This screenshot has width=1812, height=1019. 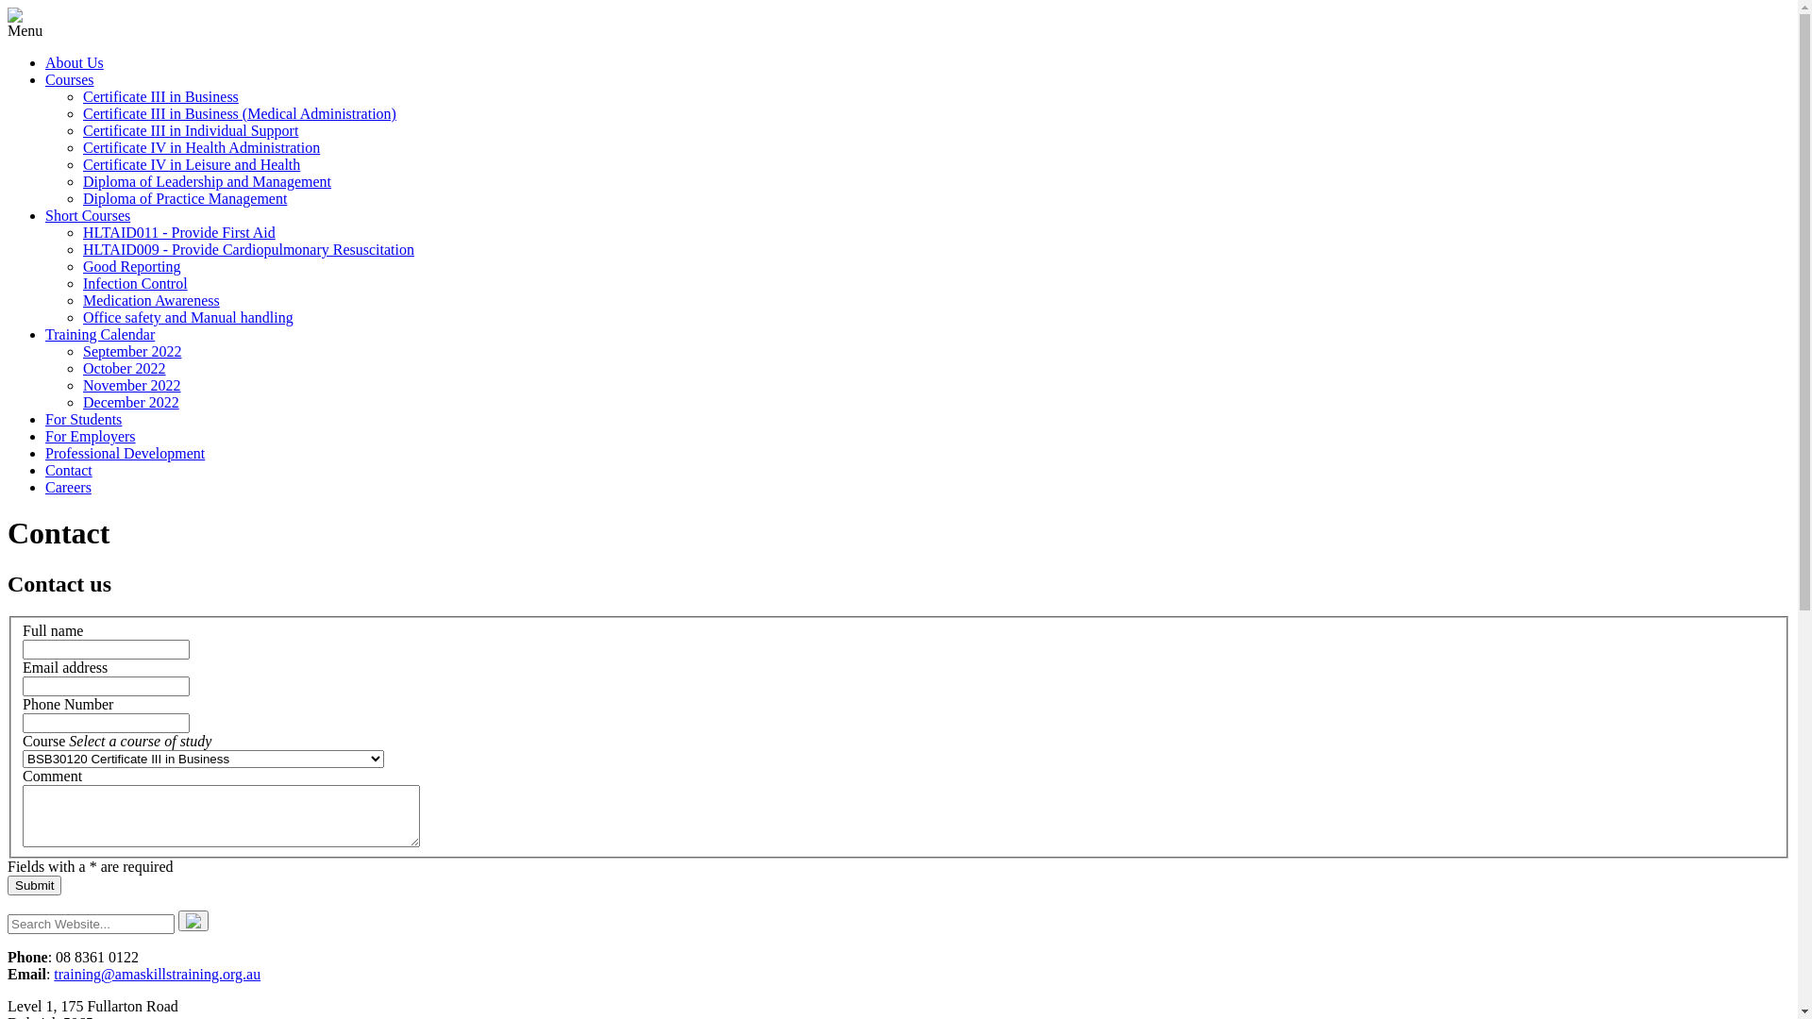 What do you see at coordinates (191, 130) in the screenshot?
I see `Certificate III in Individual Support` at bounding box center [191, 130].